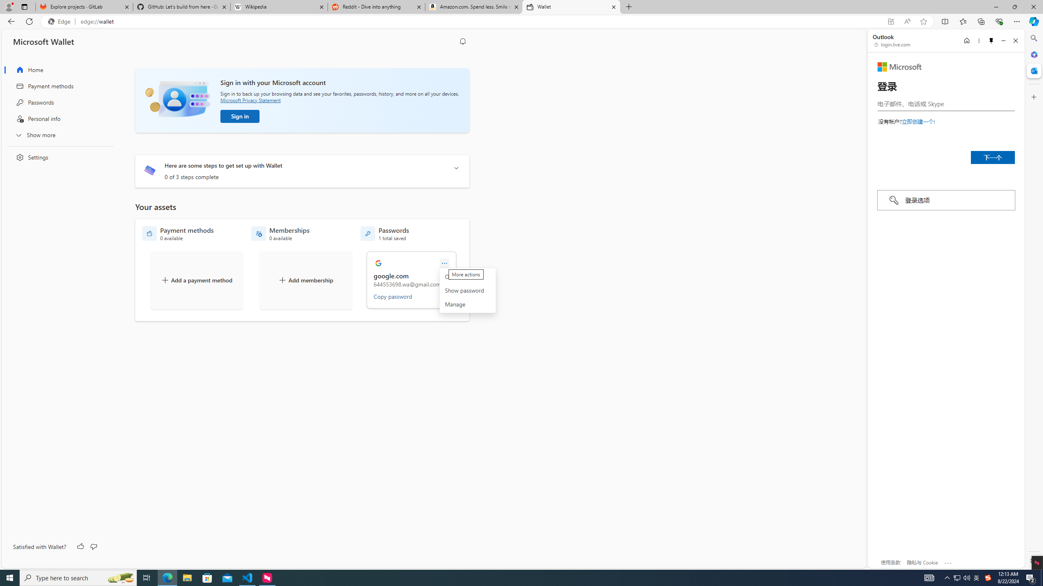  Describe the element at coordinates (467, 291) in the screenshot. I see `Show password` at that location.